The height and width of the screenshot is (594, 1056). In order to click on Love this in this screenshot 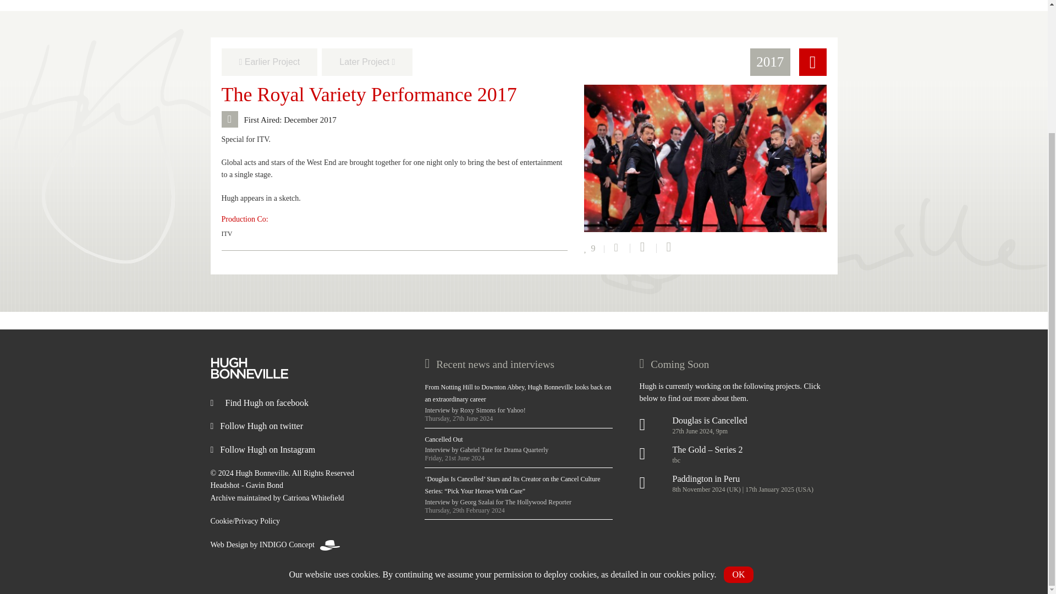, I will do `click(594, 249)`.